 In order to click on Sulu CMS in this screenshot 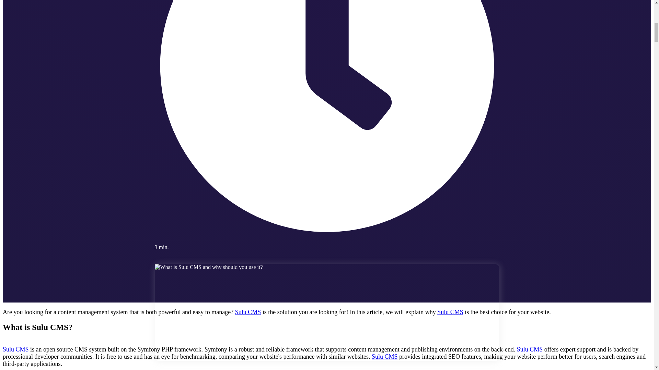, I will do `click(16, 349)`.